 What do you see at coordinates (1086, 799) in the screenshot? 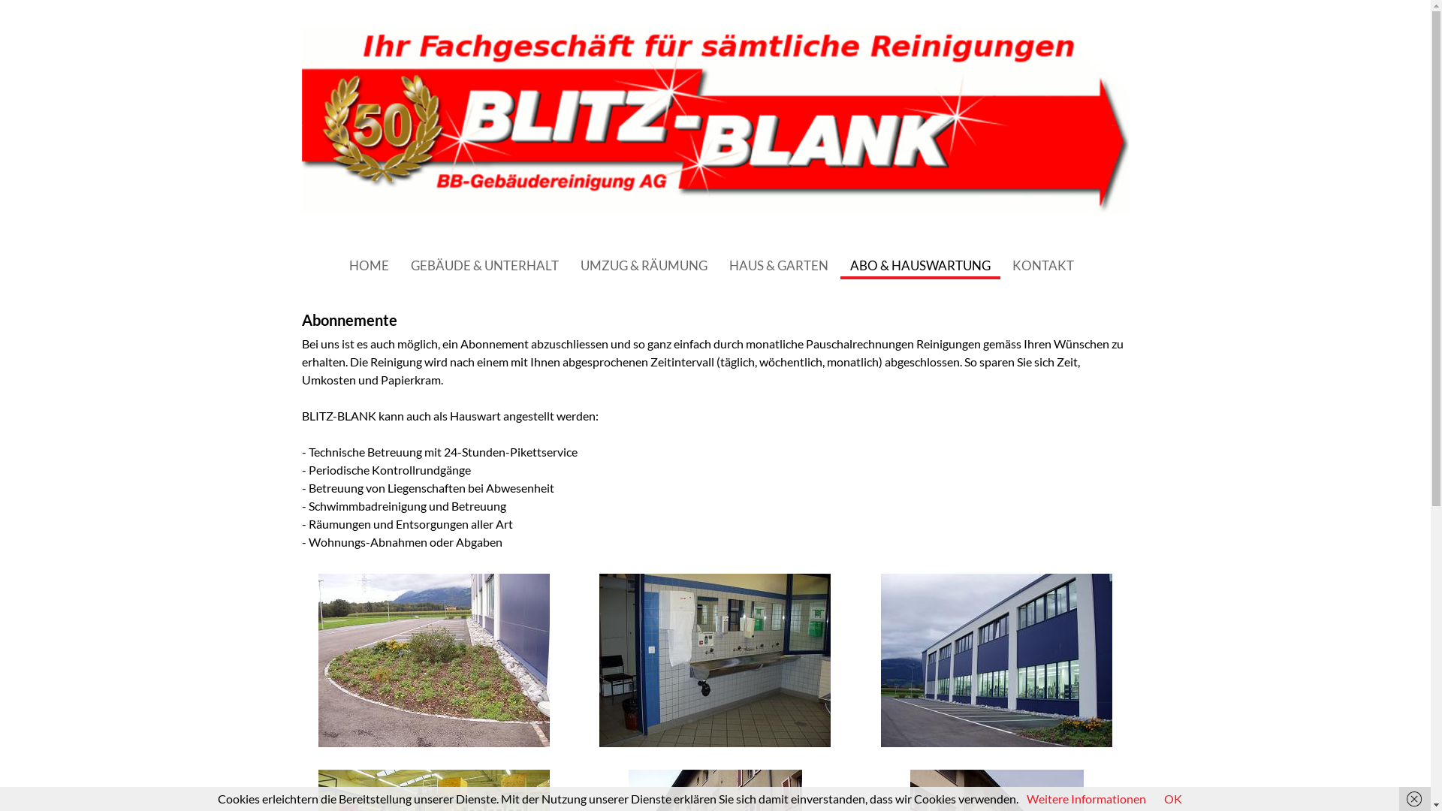
I see `Weitere Informationen` at bounding box center [1086, 799].